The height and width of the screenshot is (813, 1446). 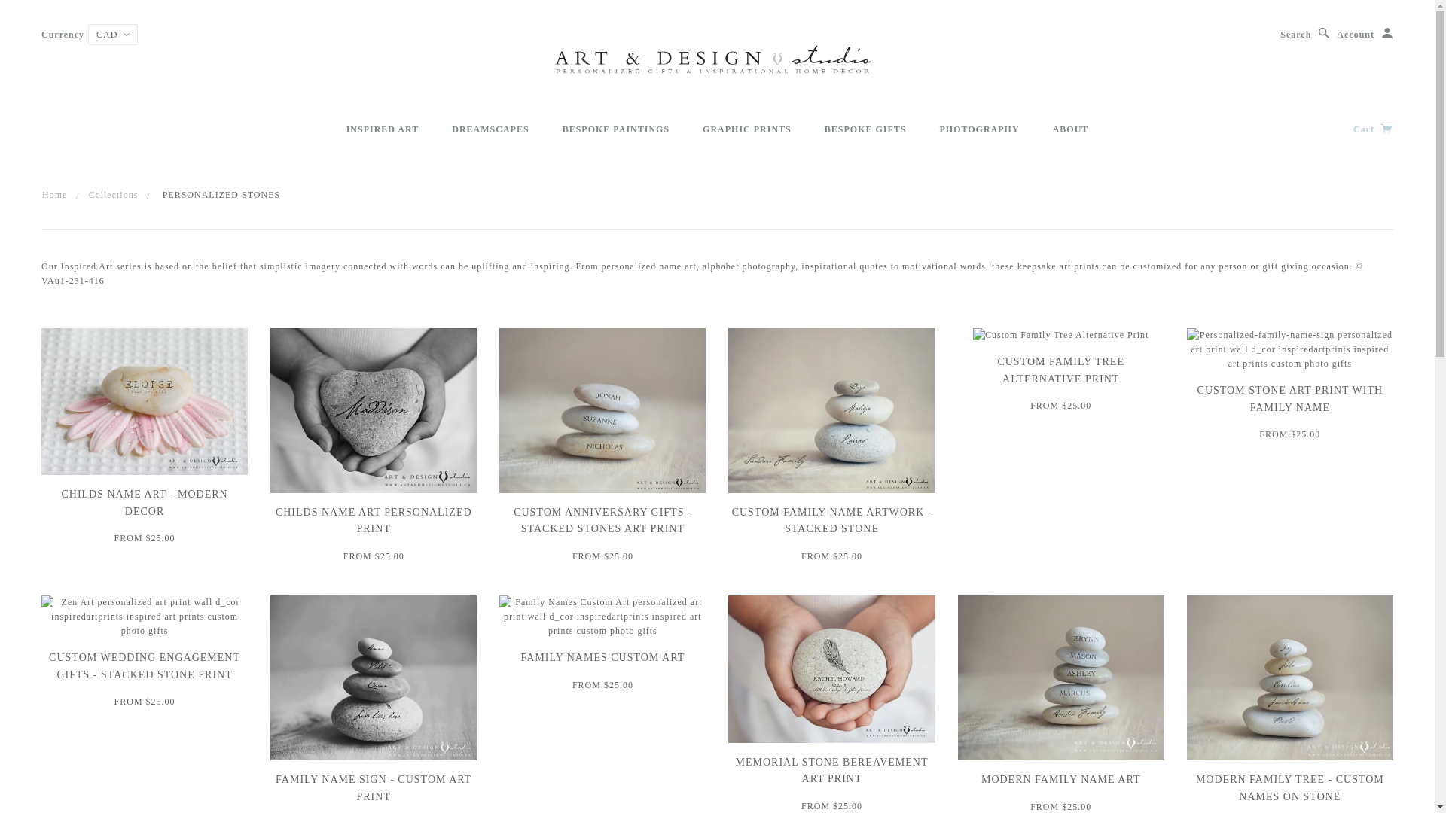 What do you see at coordinates (980, 129) in the screenshot?
I see `PHOTOGRAPHY` at bounding box center [980, 129].